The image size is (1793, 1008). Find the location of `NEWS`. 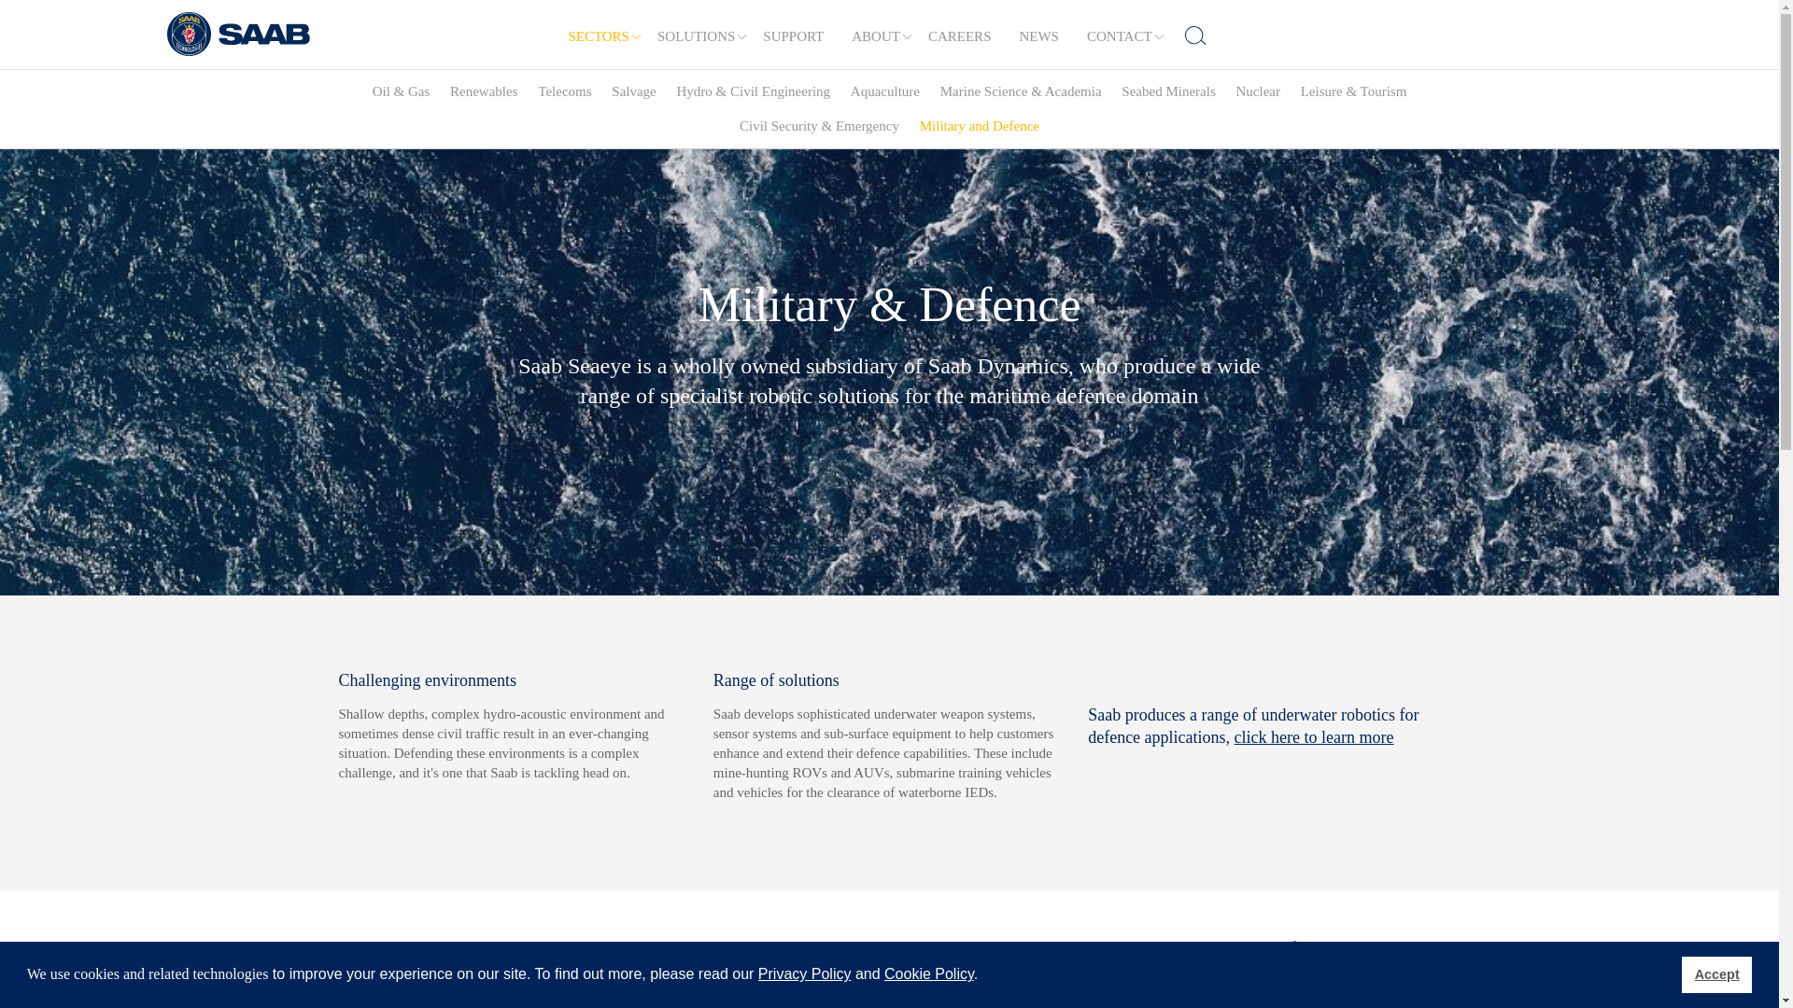

NEWS is located at coordinates (1038, 36).